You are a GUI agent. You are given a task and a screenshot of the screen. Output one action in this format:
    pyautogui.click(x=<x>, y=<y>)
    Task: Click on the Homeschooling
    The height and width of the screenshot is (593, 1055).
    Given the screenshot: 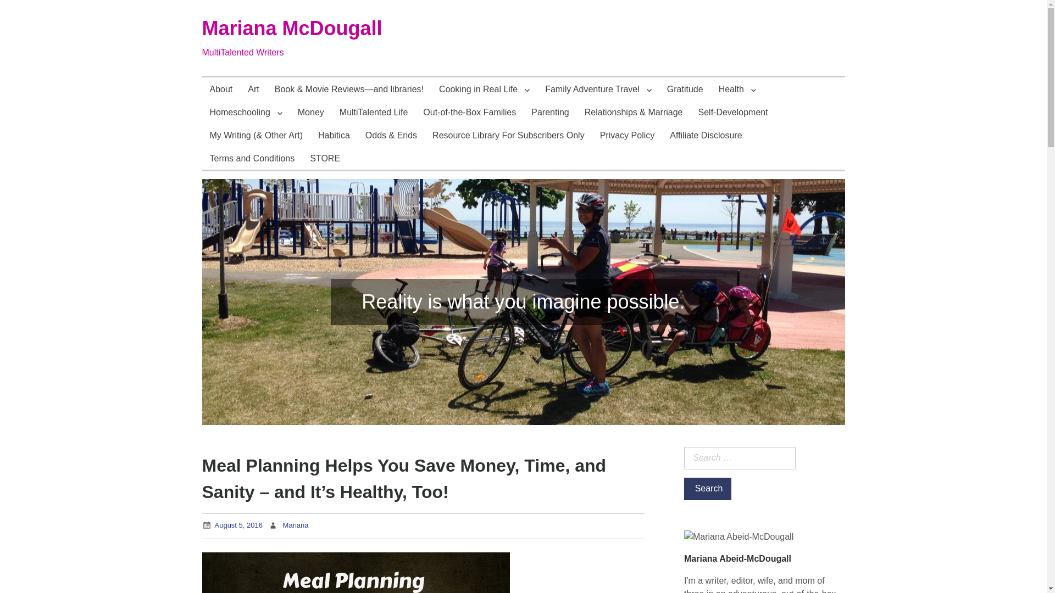 What is the action you would take?
    pyautogui.click(x=246, y=111)
    